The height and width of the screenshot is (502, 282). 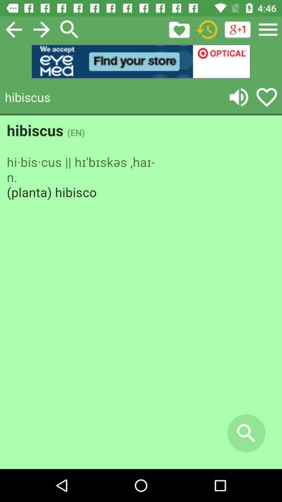 What do you see at coordinates (266, 97) in the screenshot?
I see `like buttton` at bounding box center [266, 97].